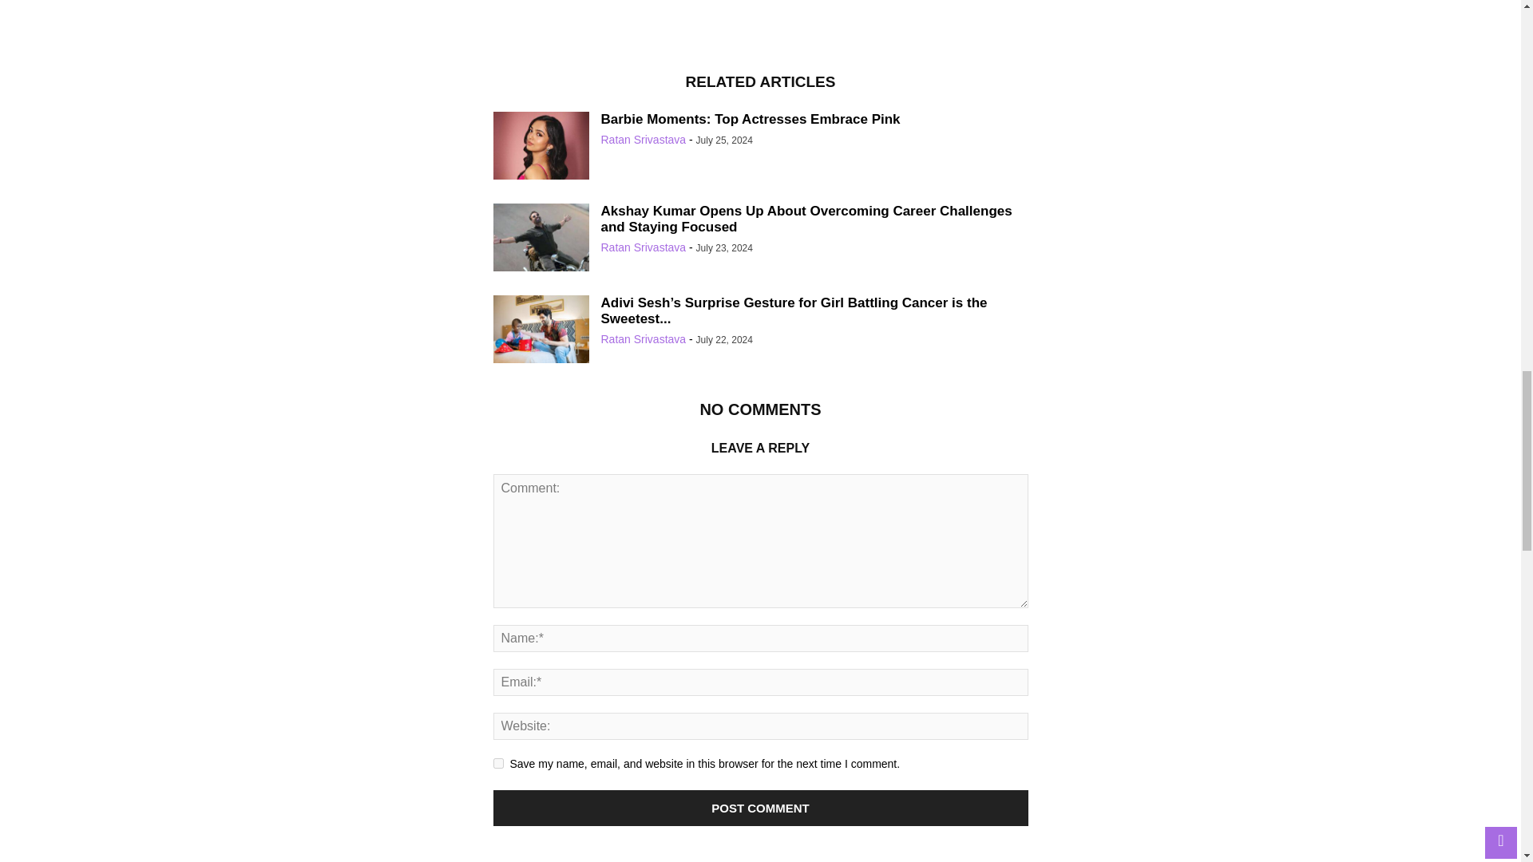  I want to click on Barbie Moments: Top Actresses Embrace Pink, so click(541, 148).